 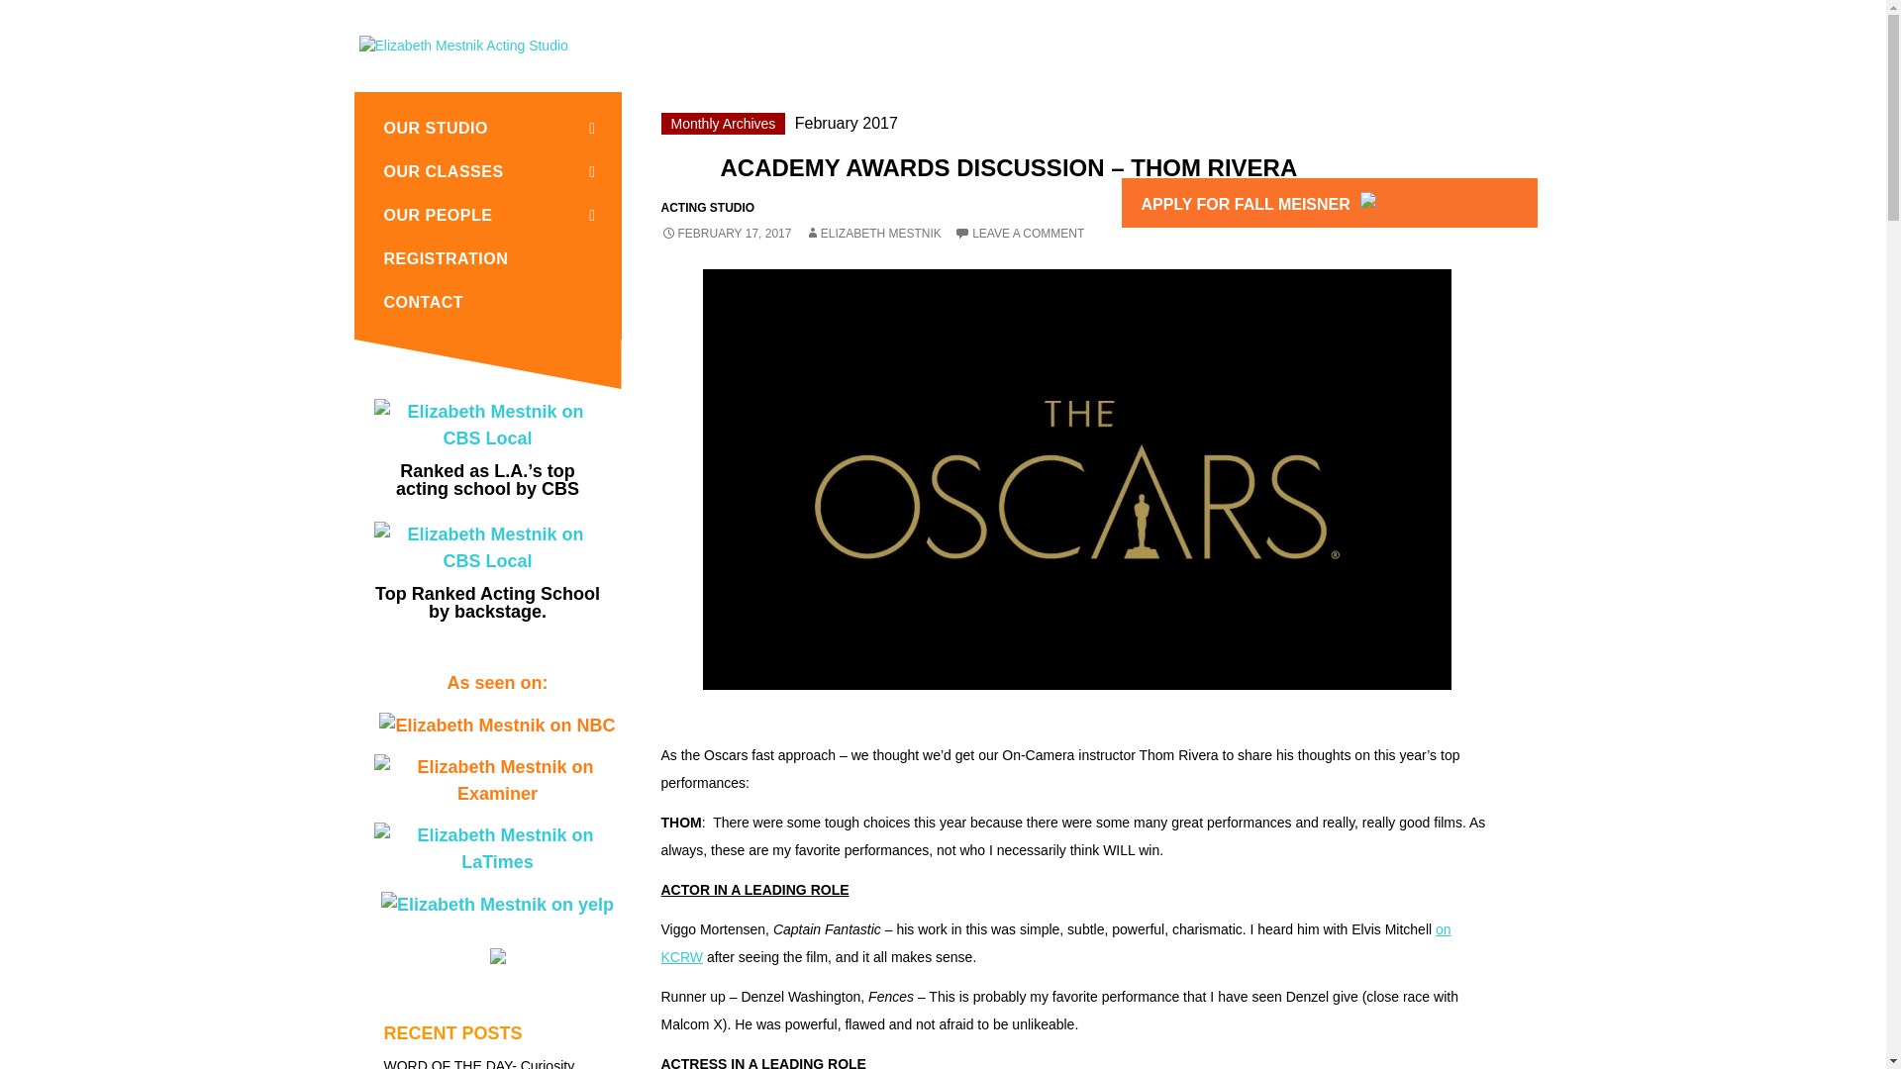 I want to click on Los Angeles Acting School and Classes, so click(x=462, y=44).